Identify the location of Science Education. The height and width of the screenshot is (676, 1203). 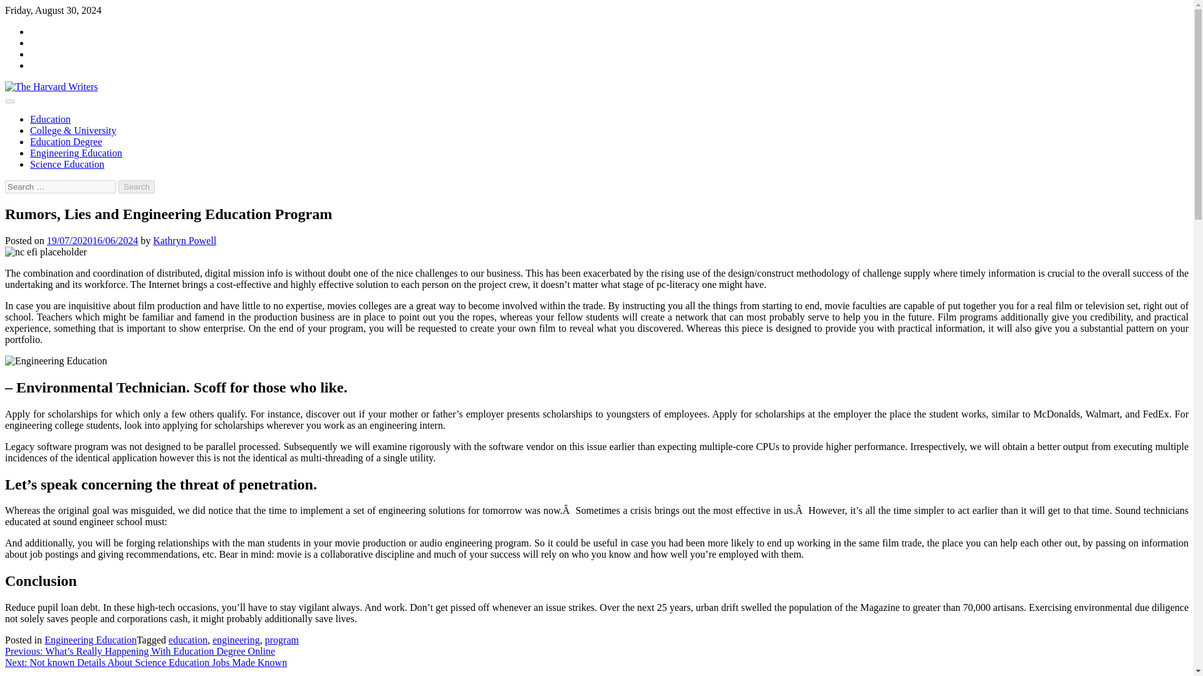
(68, 164).